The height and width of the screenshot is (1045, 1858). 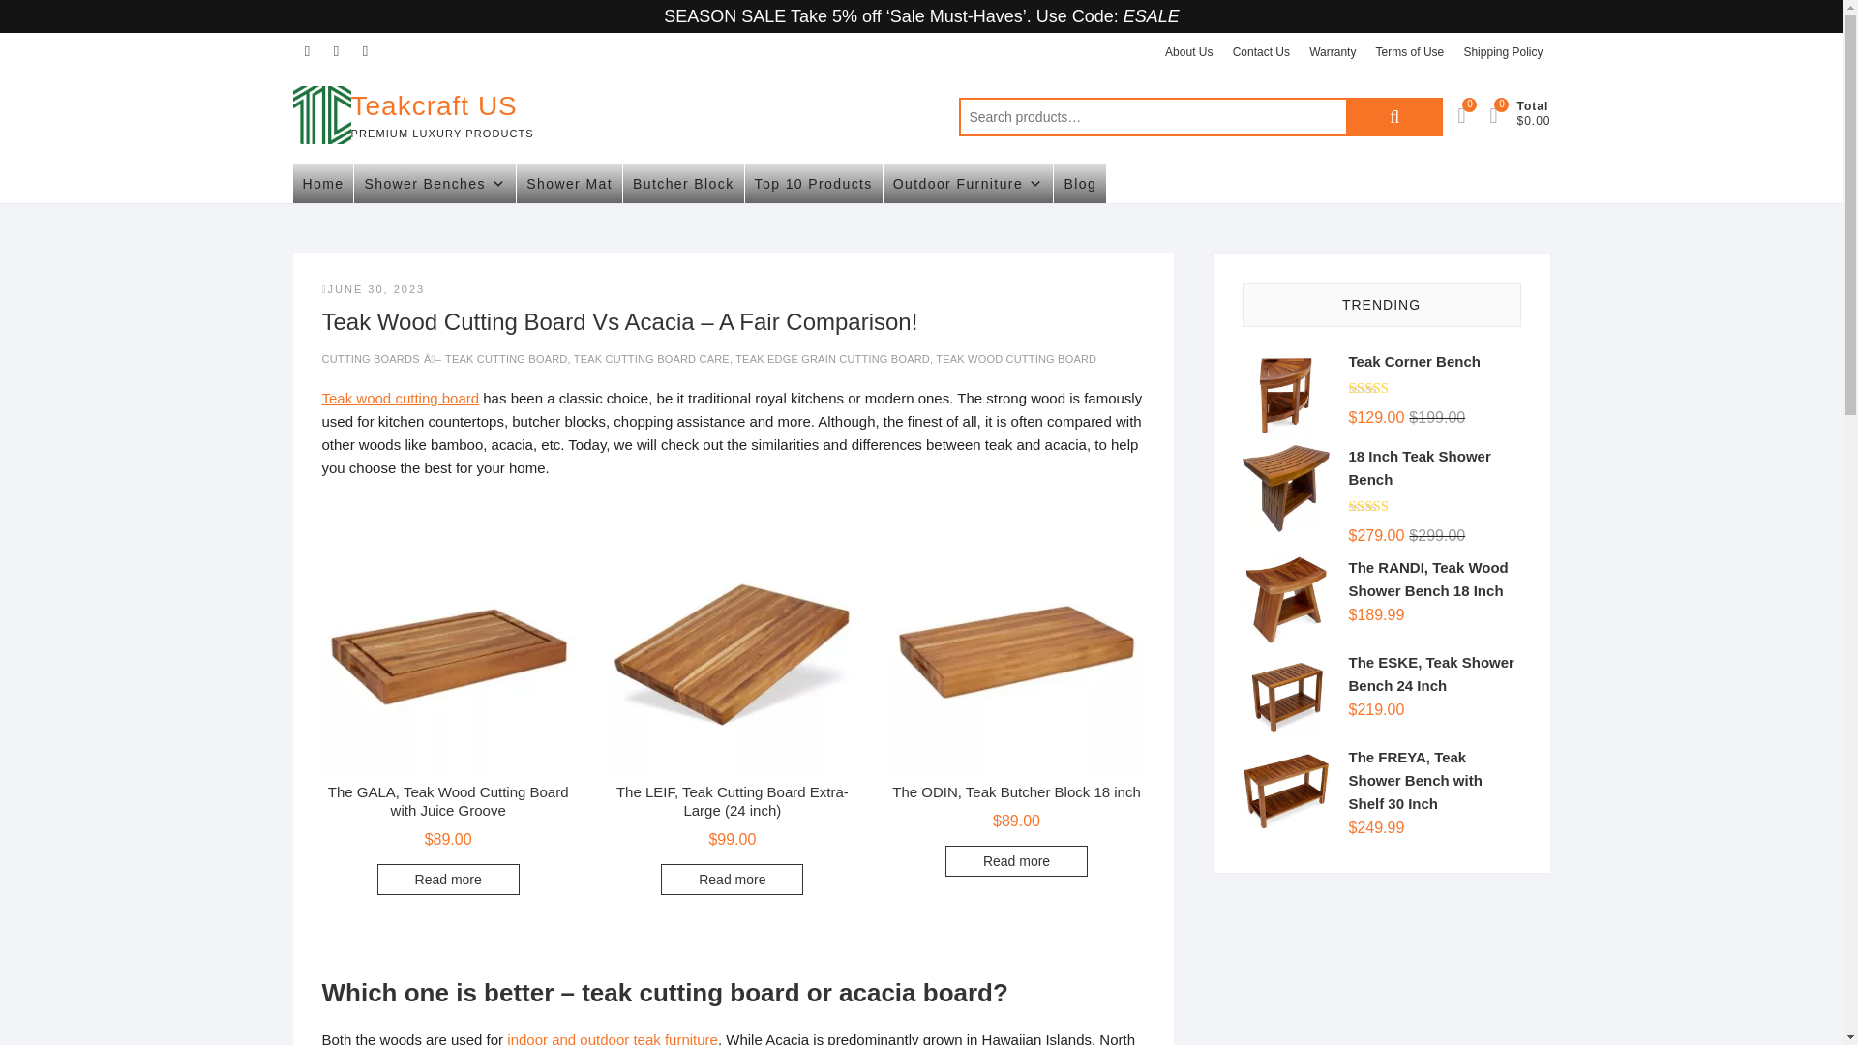 What do you see at coordinates (374, 288) in the screenshot?
I see `11:33 am` at bounding box center [374, 288].